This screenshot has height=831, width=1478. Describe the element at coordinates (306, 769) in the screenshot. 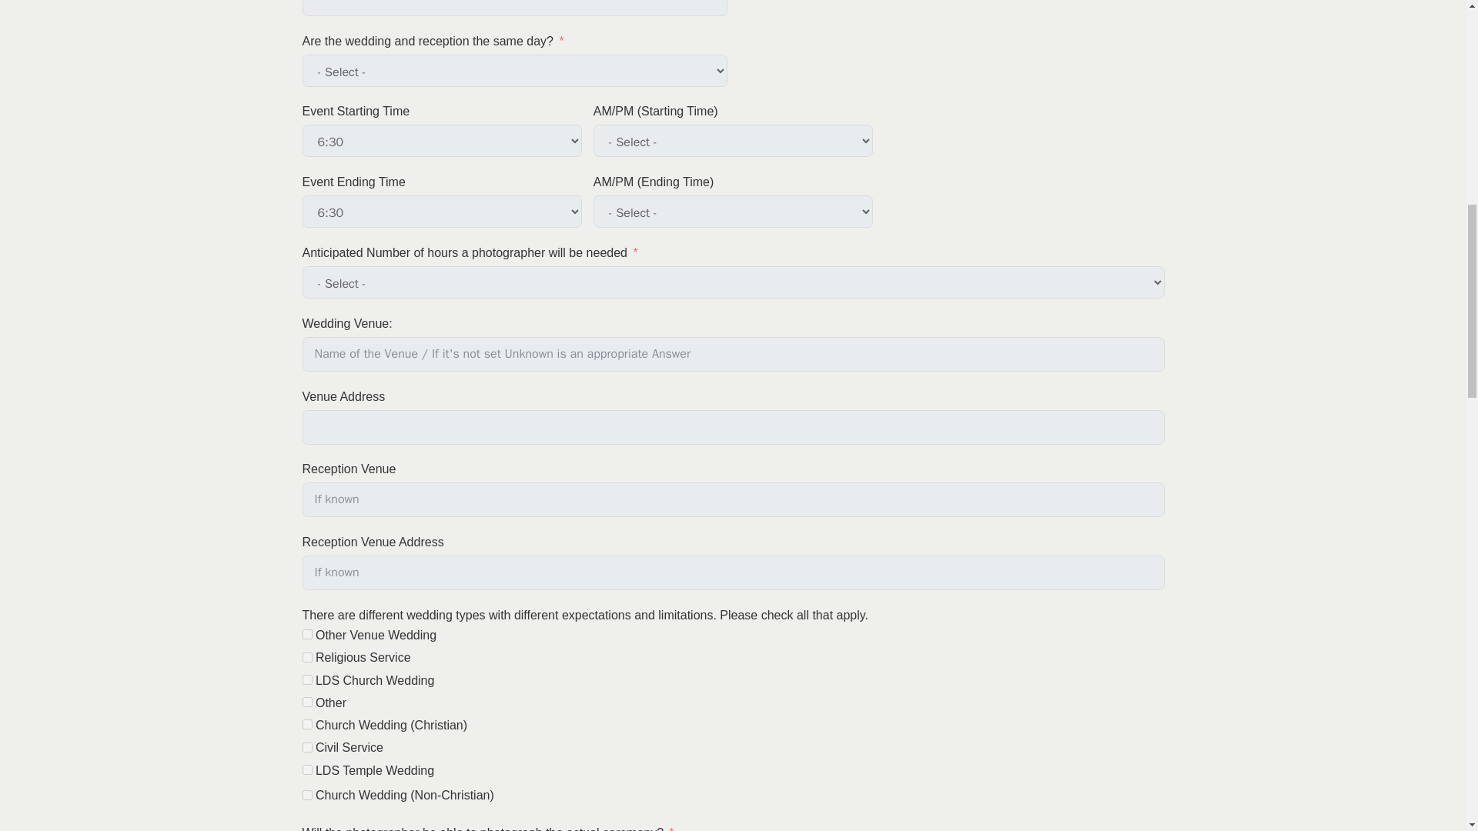

I see `LDS Temple Wedding` at that location.